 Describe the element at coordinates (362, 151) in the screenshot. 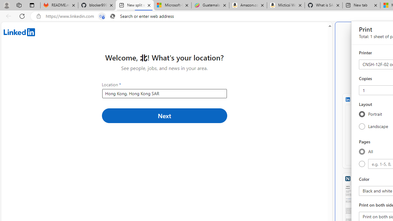

I see `All` at that location.